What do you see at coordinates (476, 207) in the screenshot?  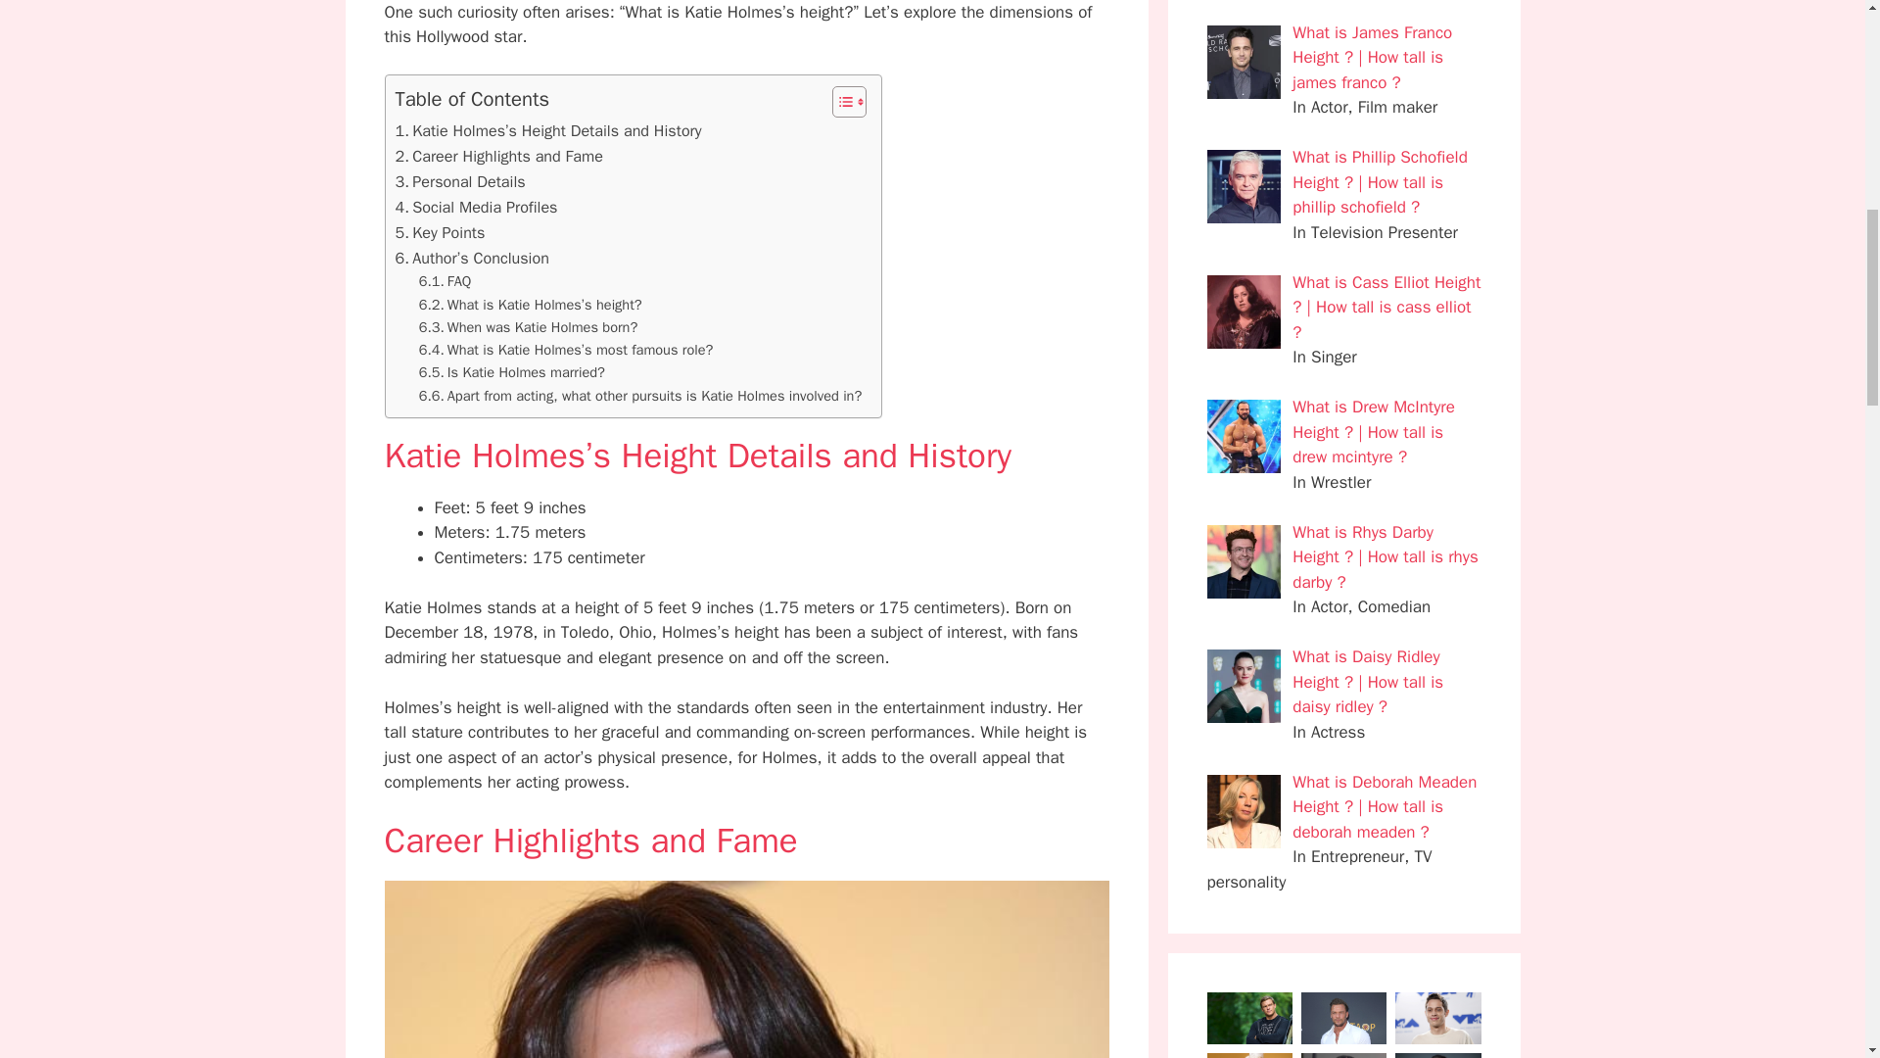 I see `Social Media Profiles` at bounding box center [476, 207].